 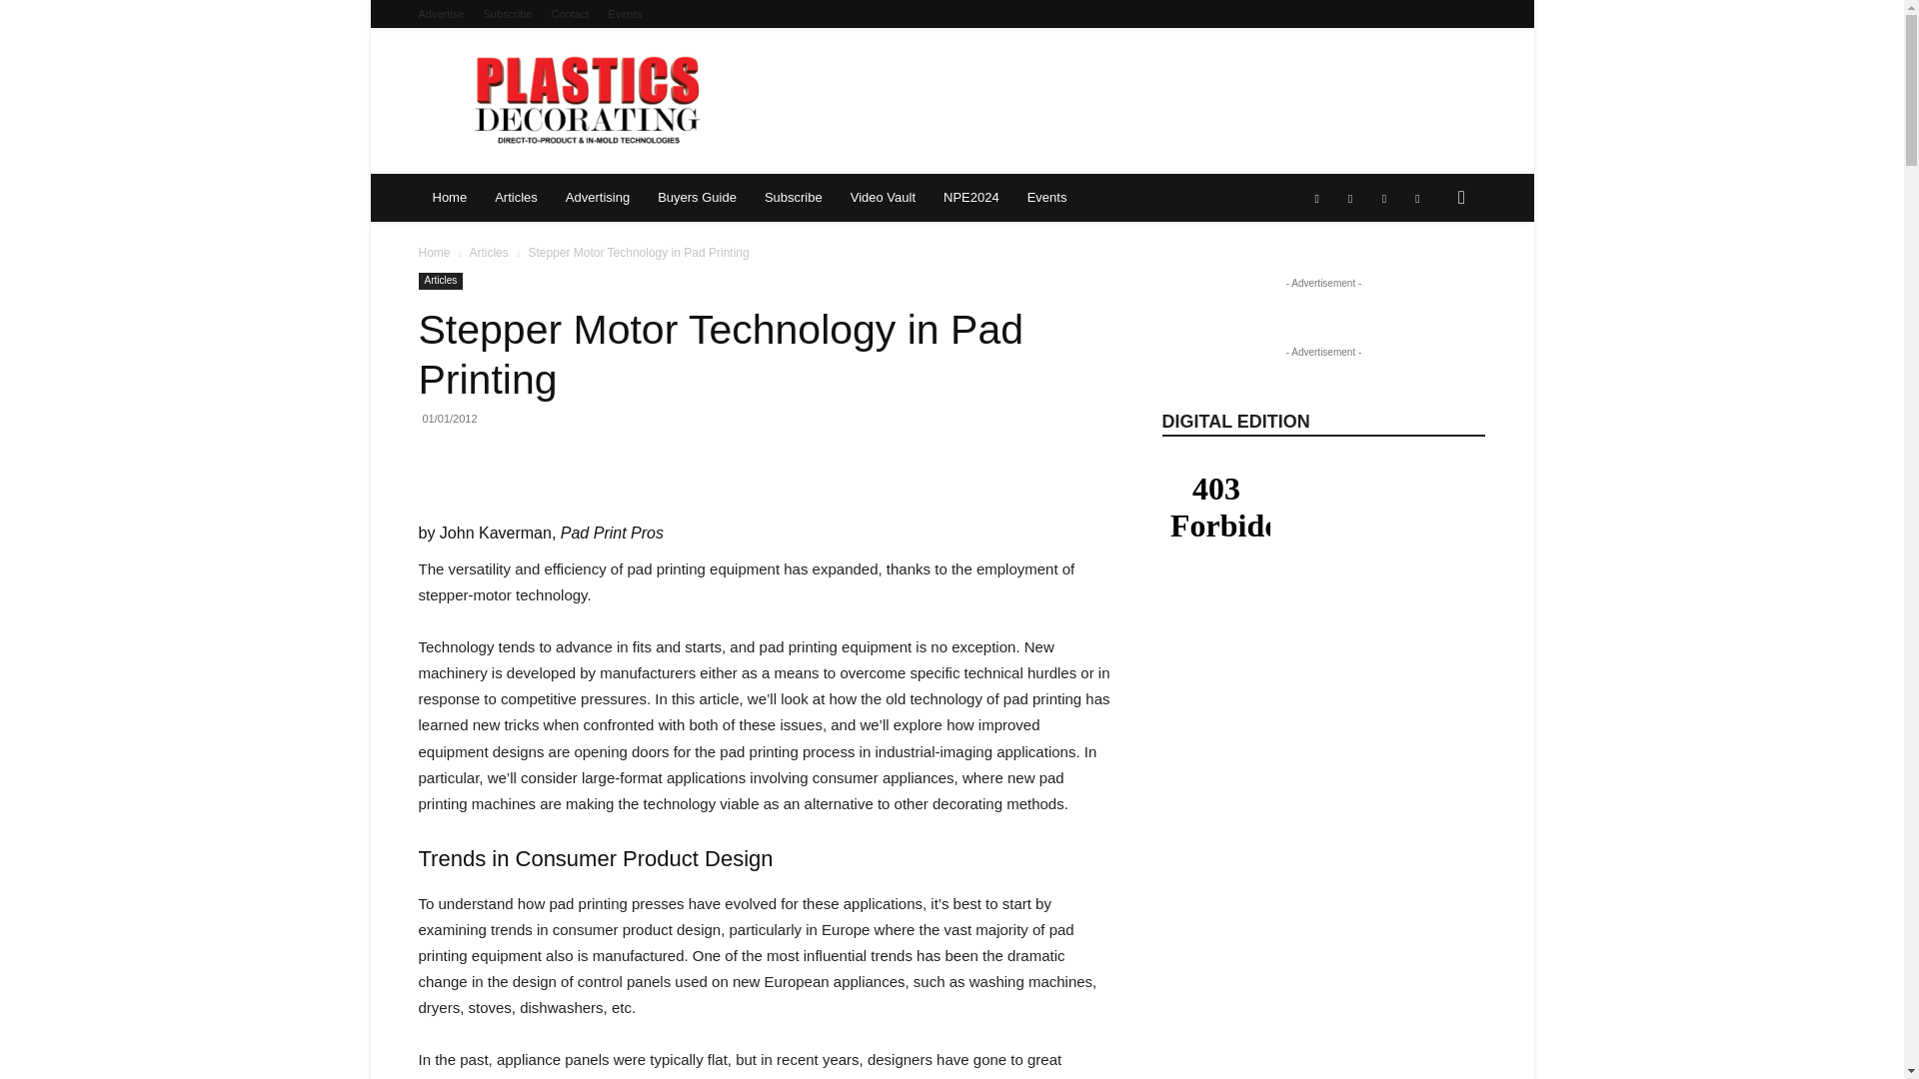 I want to click on Contact, so click(x=570, y=14).